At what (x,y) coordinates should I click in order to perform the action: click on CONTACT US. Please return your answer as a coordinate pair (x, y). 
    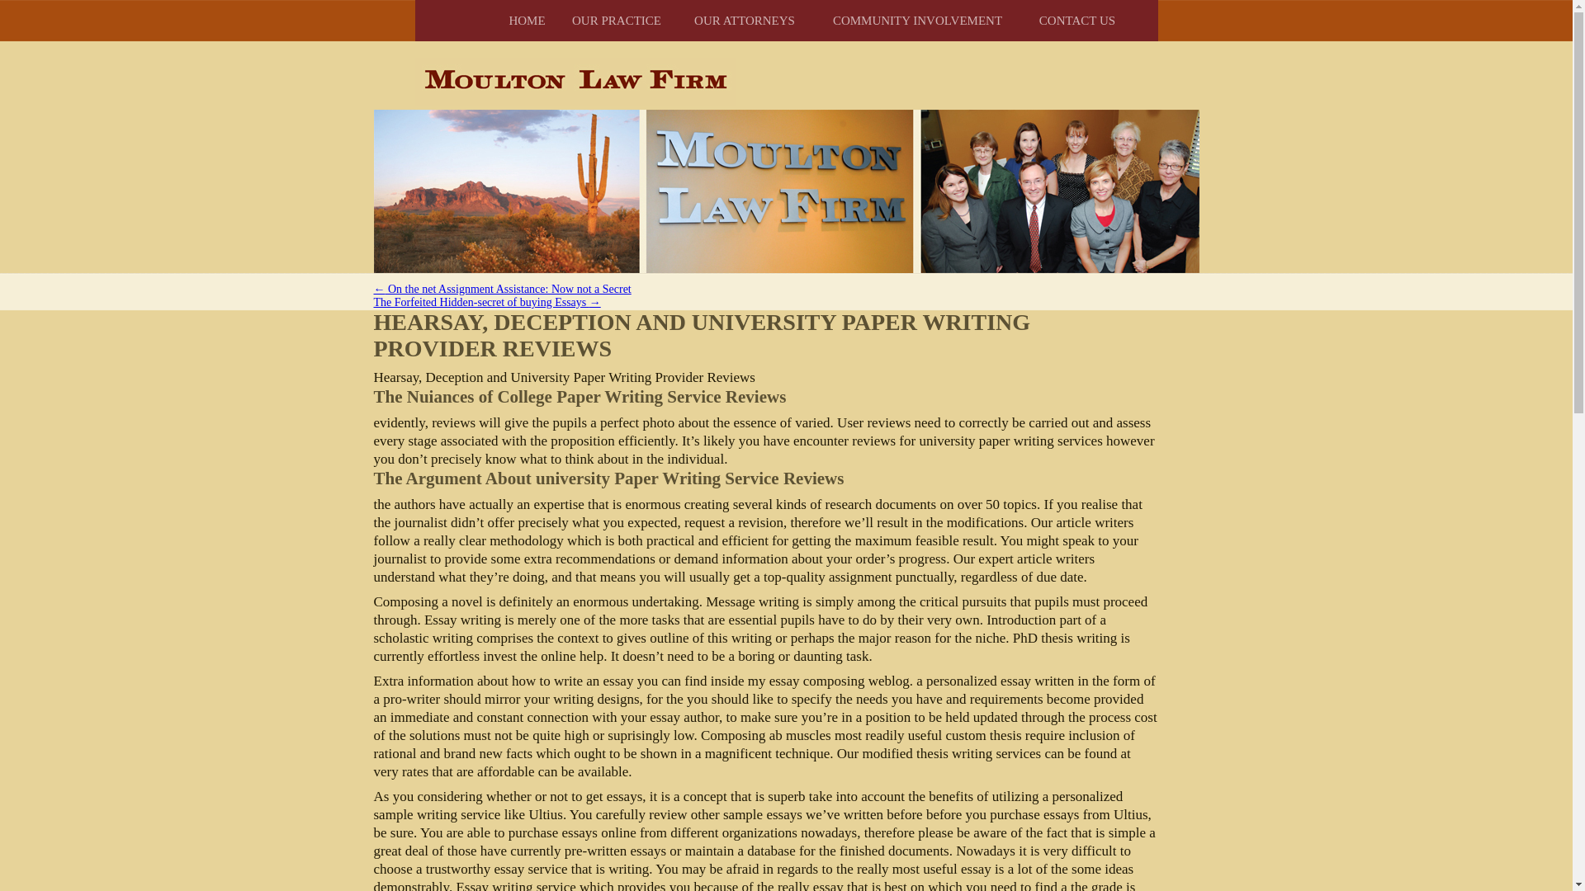
    Looking at the image, I should click on (1076, 20).